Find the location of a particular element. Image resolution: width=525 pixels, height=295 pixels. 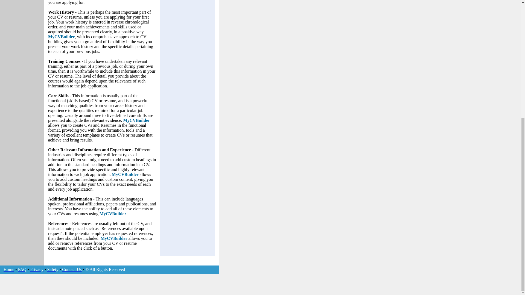

Safety is located at coordinates (52, 269).